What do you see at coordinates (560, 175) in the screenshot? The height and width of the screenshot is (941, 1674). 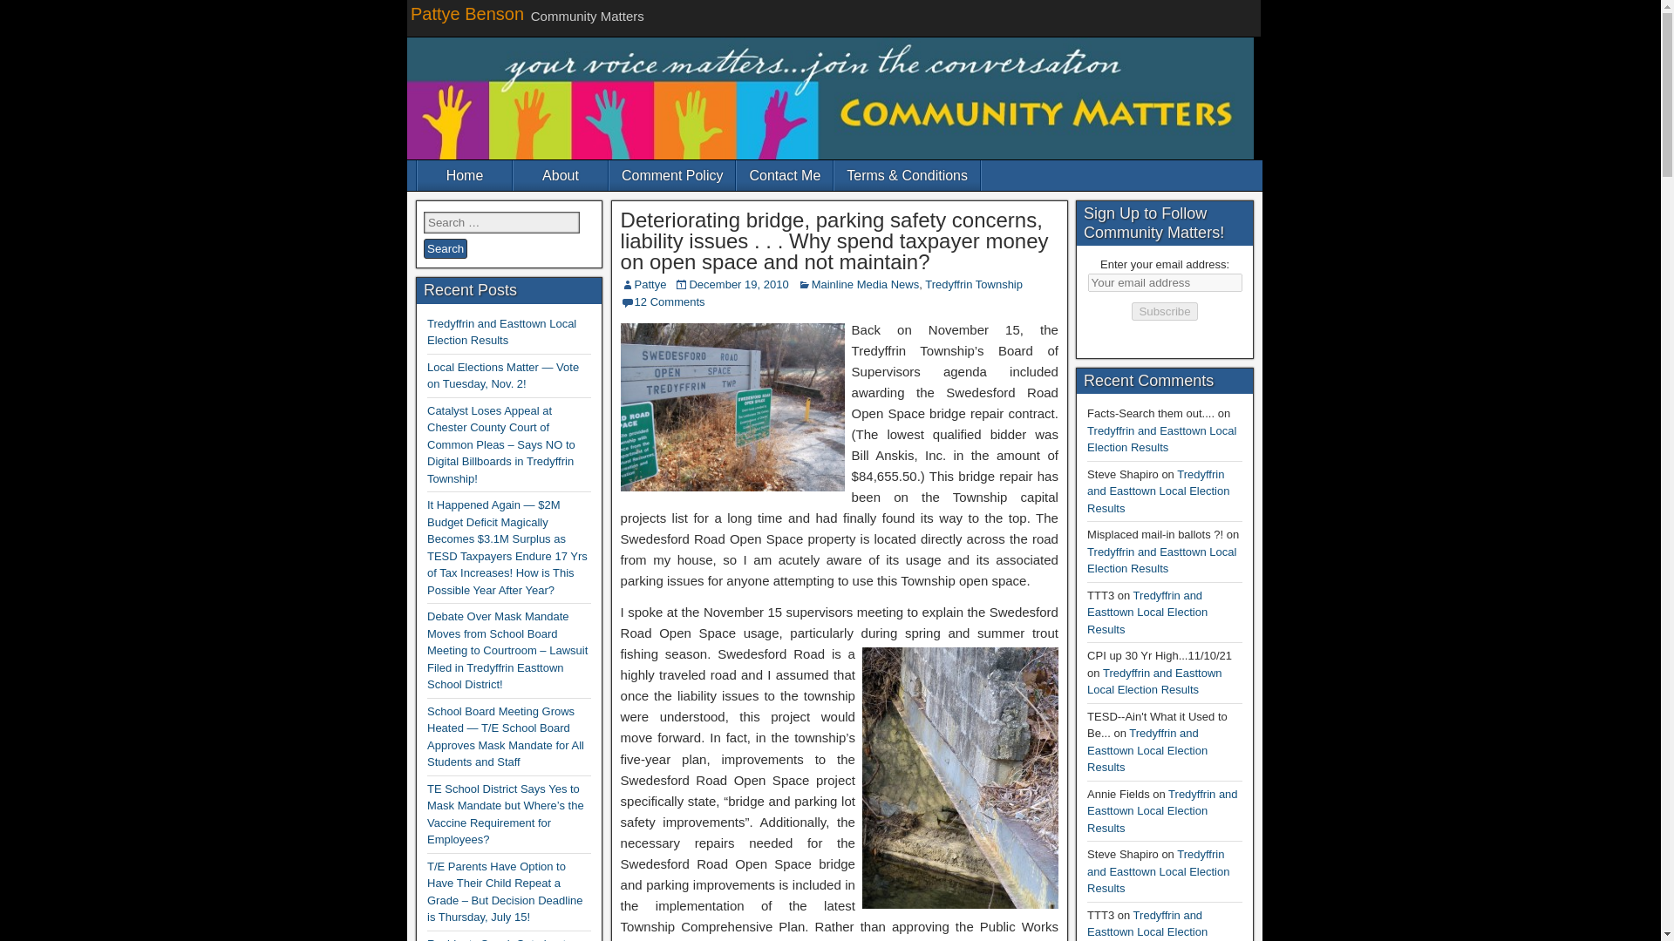 I see `About` at bounding box center [560, 175].